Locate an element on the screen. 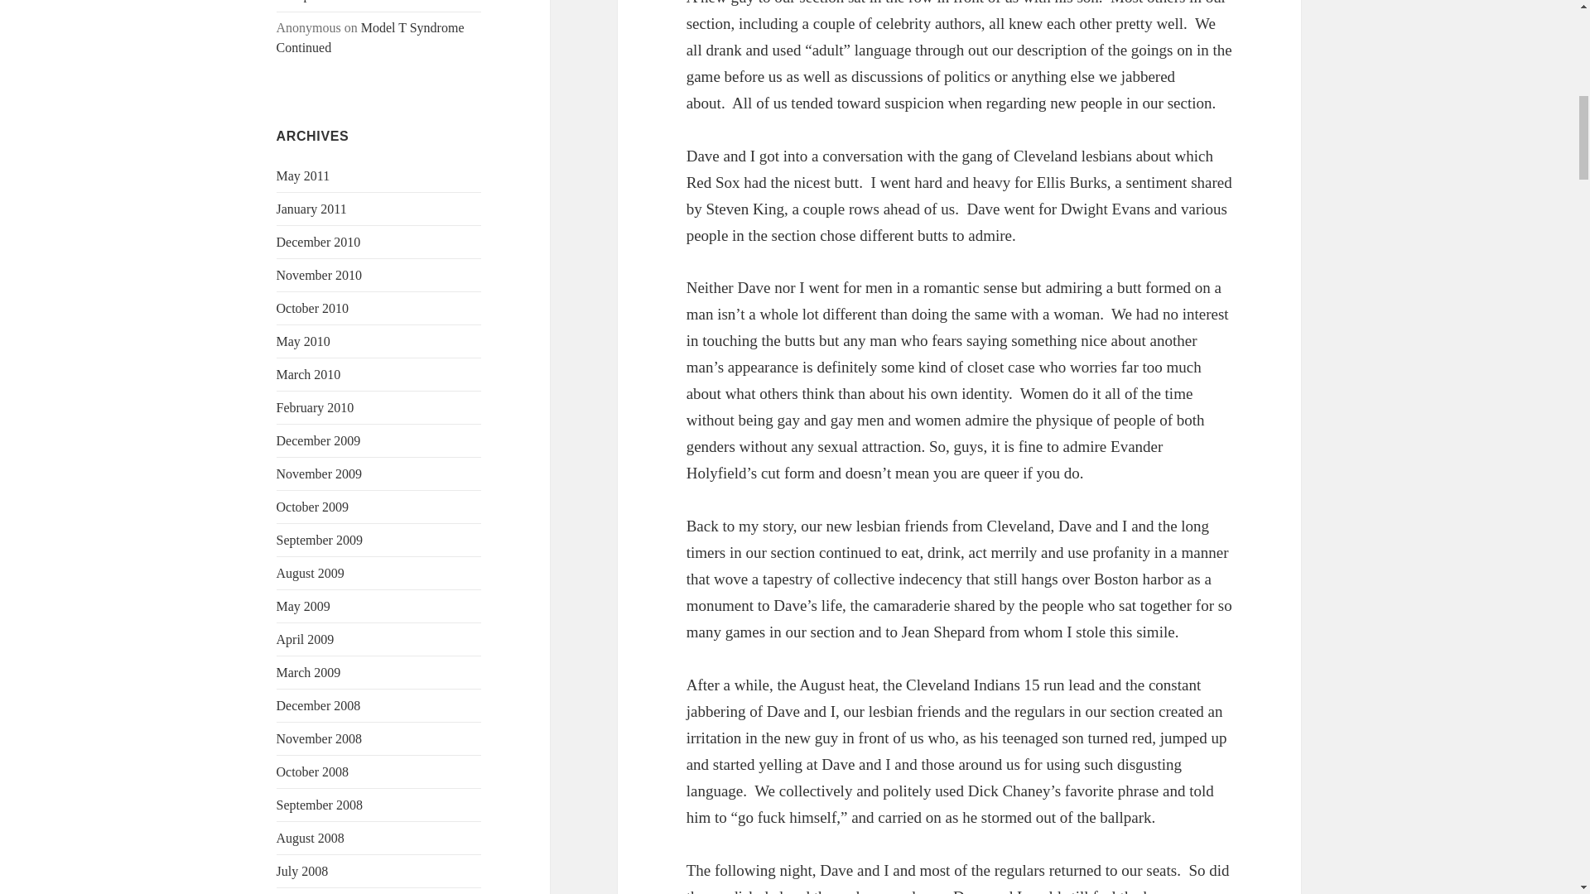 The height and width of the screenshot is (894, 1590). January 2011 is located at coordinates (311, 209).